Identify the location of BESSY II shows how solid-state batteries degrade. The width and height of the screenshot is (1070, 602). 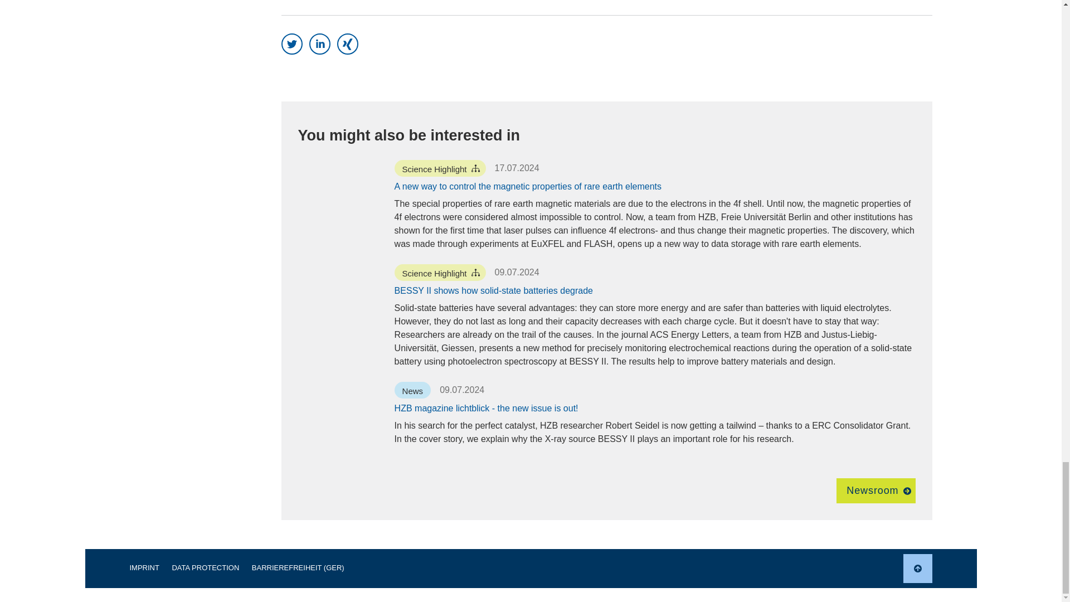
(494, 291).